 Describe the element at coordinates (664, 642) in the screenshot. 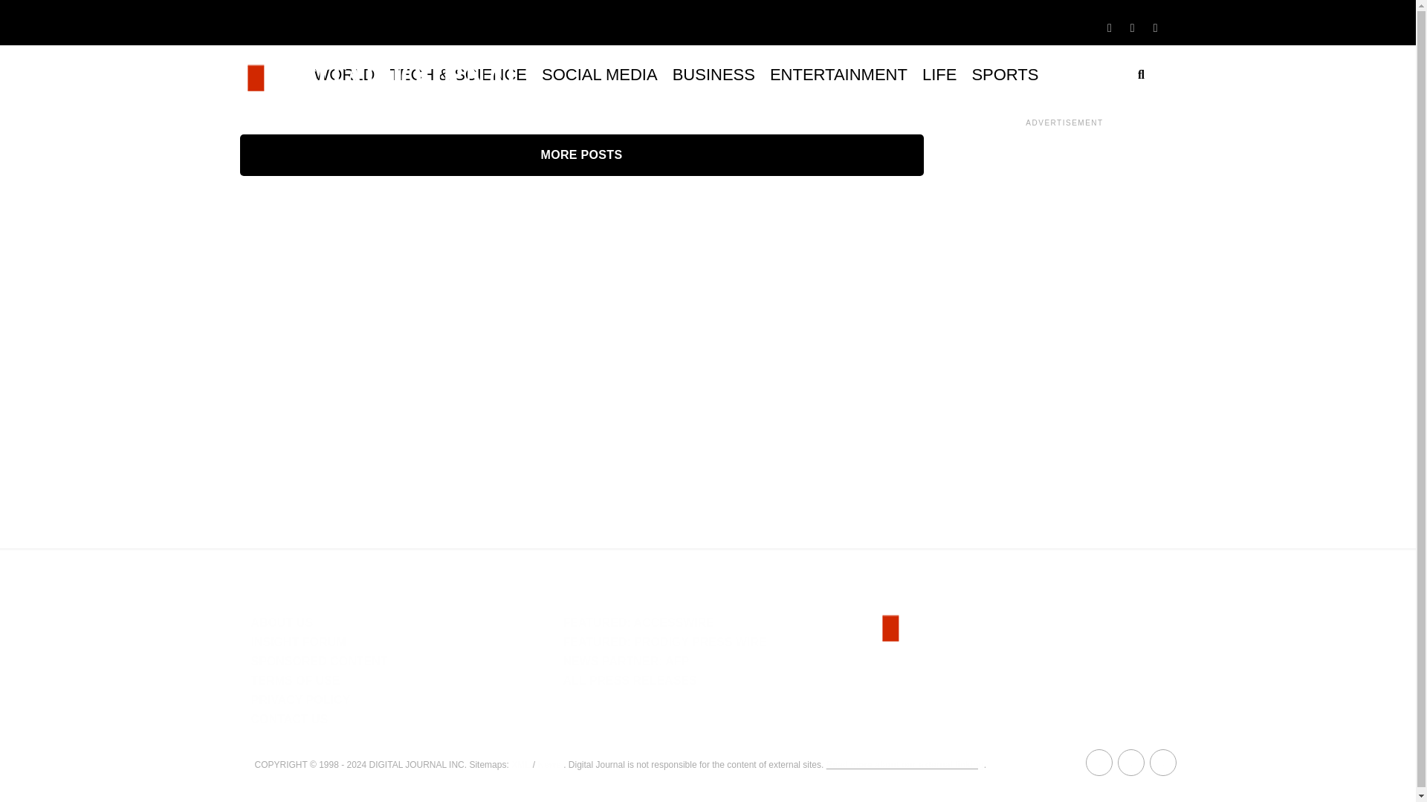

I see `FEATURED: PRODIGY PRESS WIRE` at that location.